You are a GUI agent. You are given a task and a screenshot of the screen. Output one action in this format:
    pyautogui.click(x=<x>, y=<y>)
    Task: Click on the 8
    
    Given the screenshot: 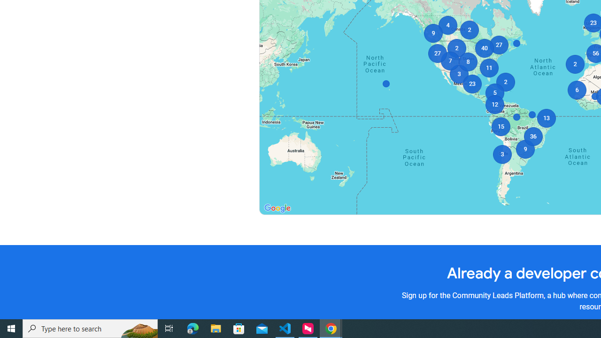 What is the action you would take?
    pyautogui.click(x=468, y=62)
    